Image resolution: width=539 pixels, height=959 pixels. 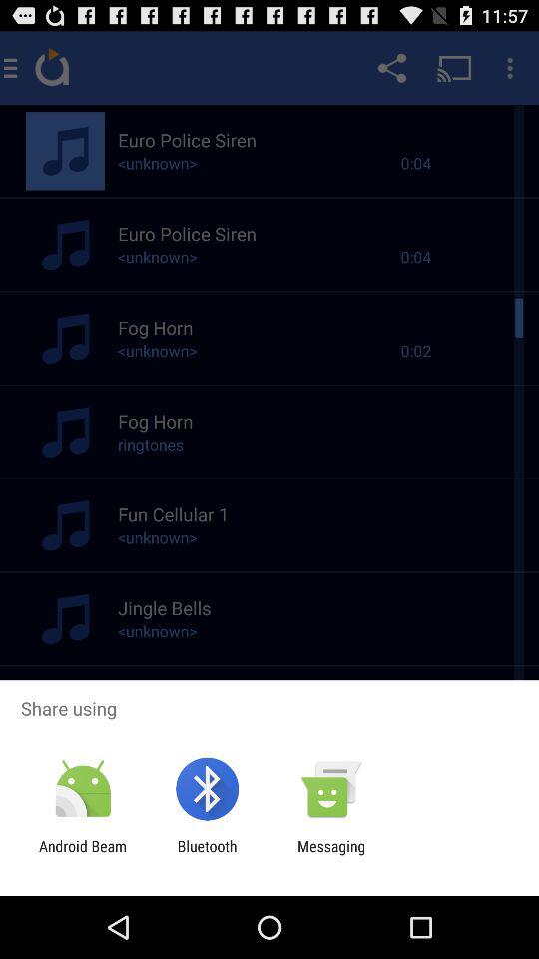 What do you see at coordinates (207, 855) in the screenshot?
I see `tap the bluetooth icon` at bounding box center [207, 855].